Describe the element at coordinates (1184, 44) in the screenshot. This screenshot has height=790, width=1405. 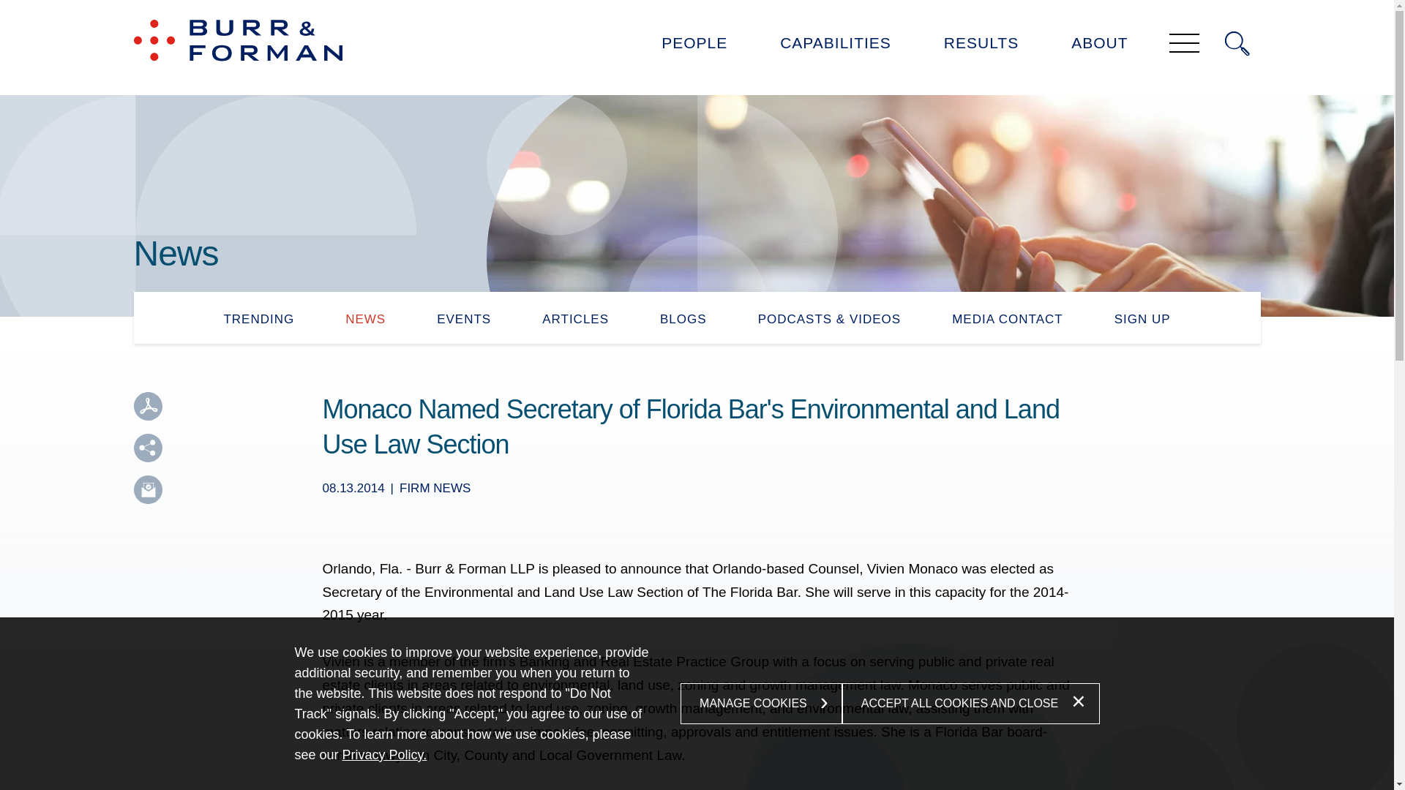
I see `Menu` at that location.